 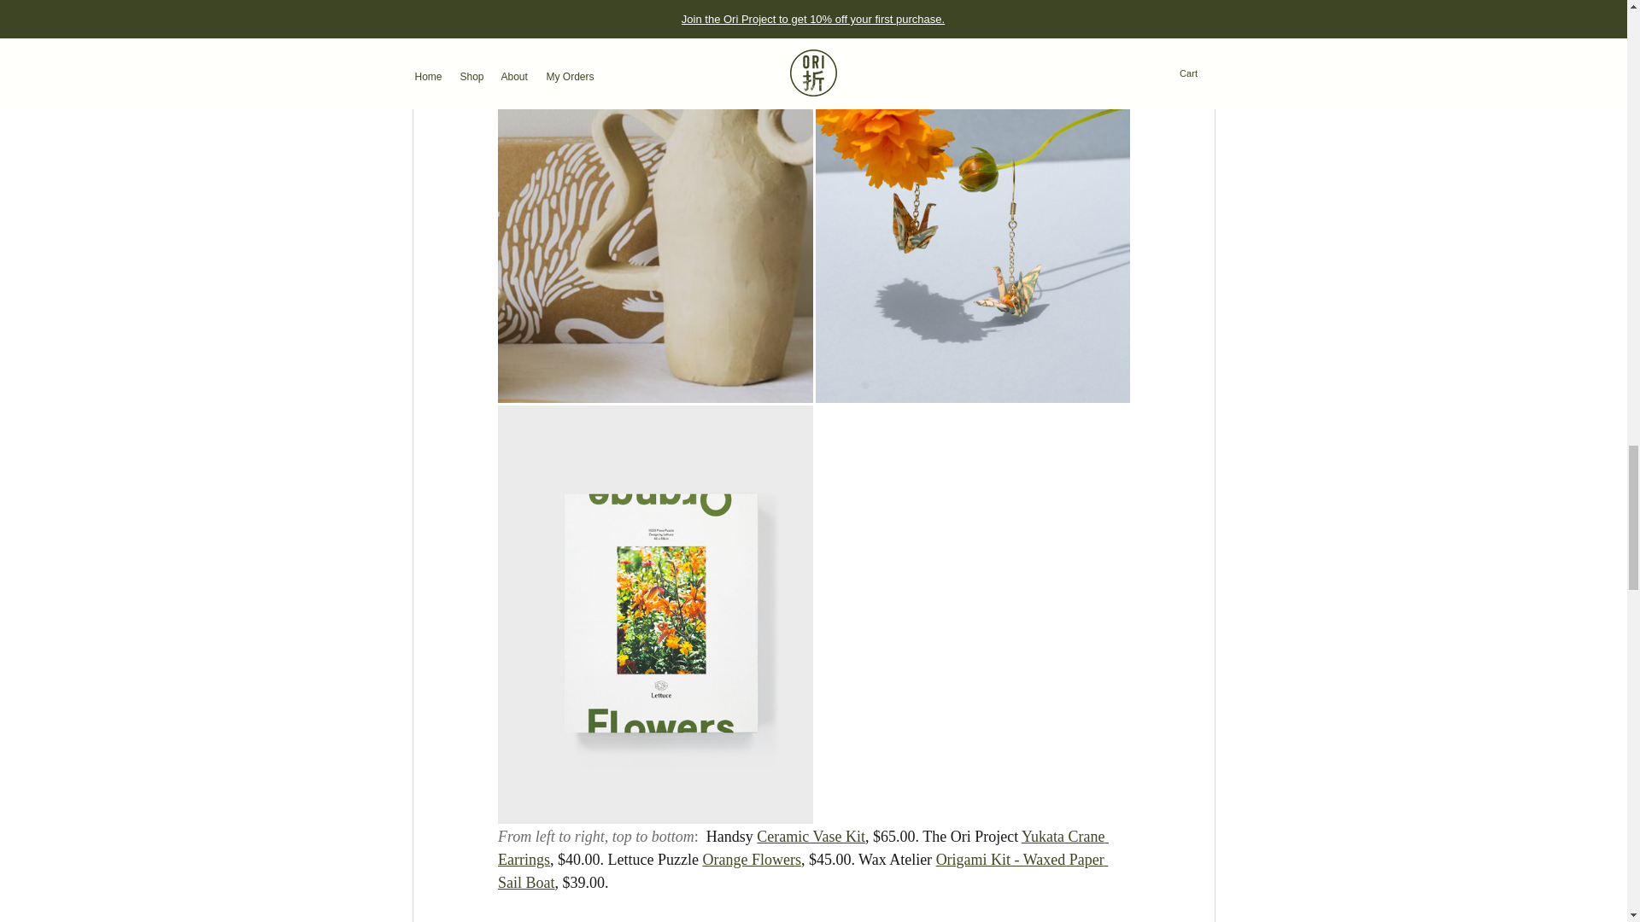 What do you see at coordinates (811, 837) in the screenshot?
I see `Ceramic Vase Kit` at bounding box center [811, 837].